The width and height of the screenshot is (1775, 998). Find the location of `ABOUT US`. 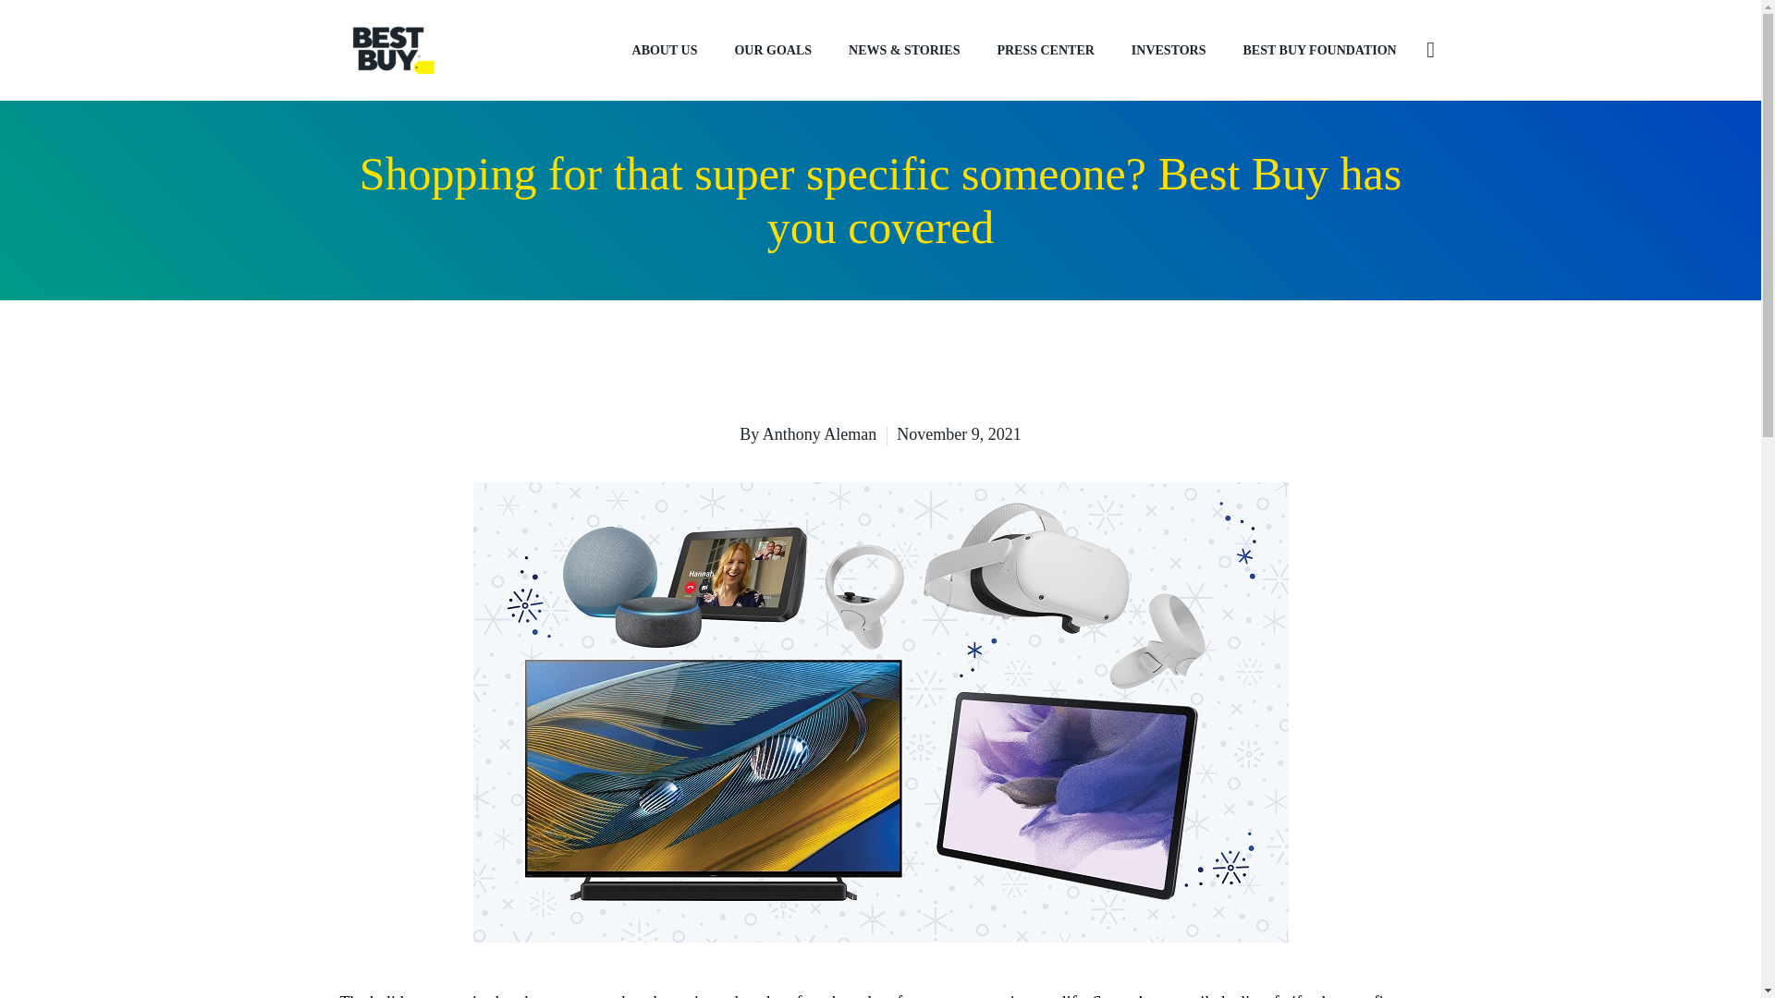

ABOUT US is located at coordinates (666, 50).